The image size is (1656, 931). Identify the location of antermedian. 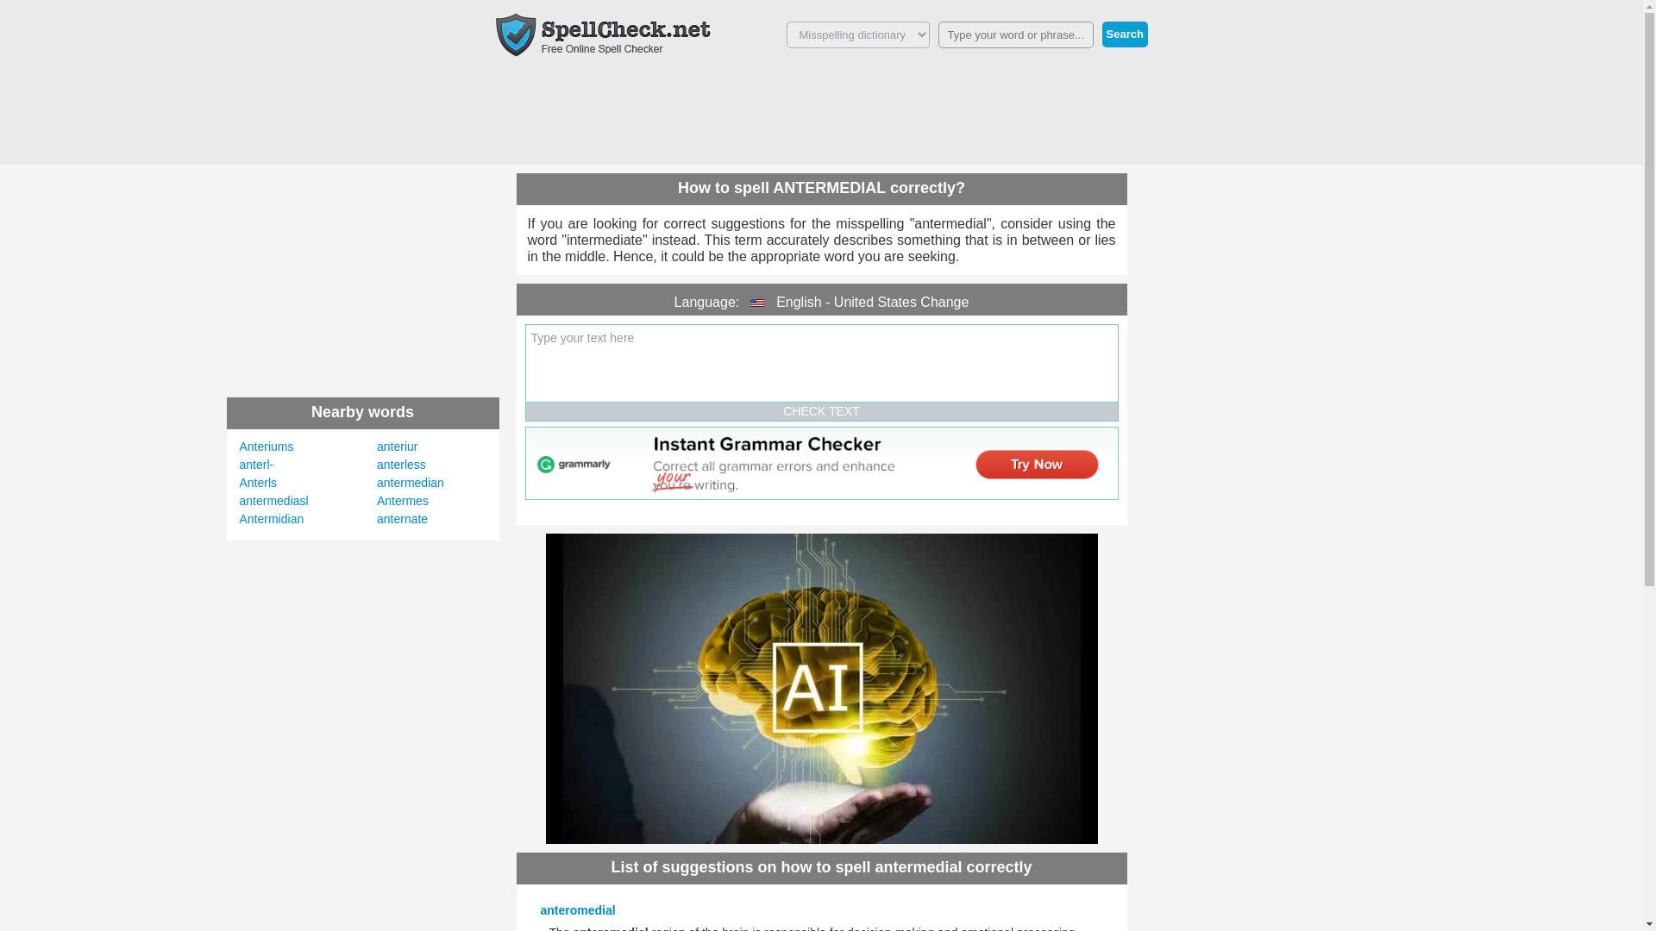
(411, 483).